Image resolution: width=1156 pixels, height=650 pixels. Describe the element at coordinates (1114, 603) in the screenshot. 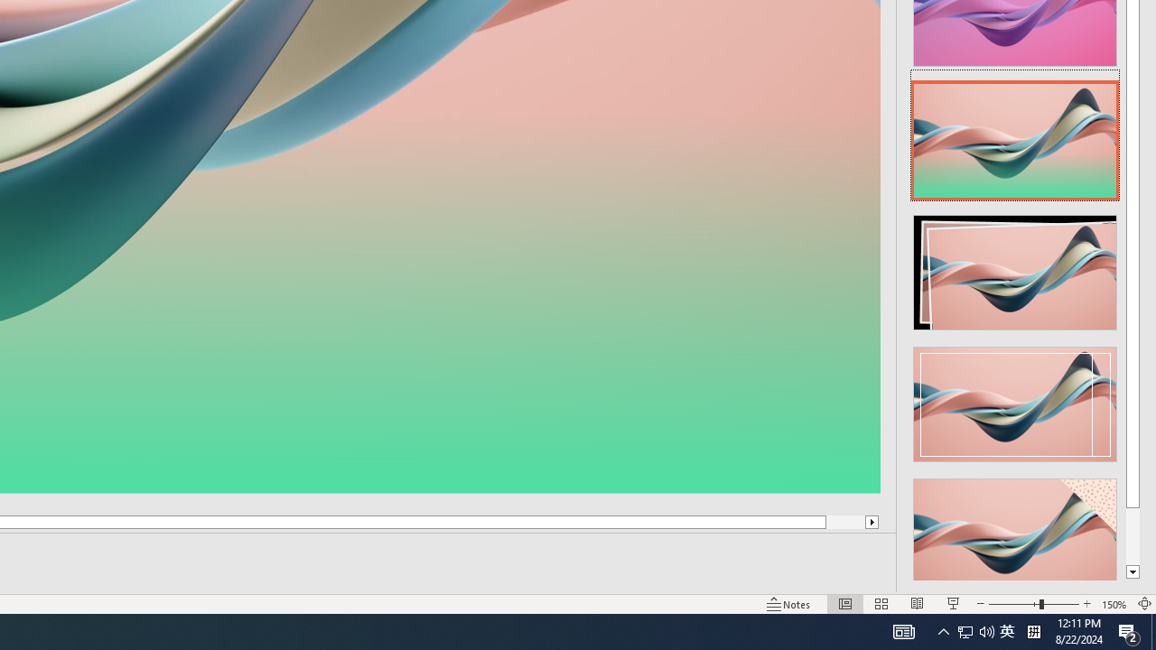

I see `Zoom 150%` at that location.